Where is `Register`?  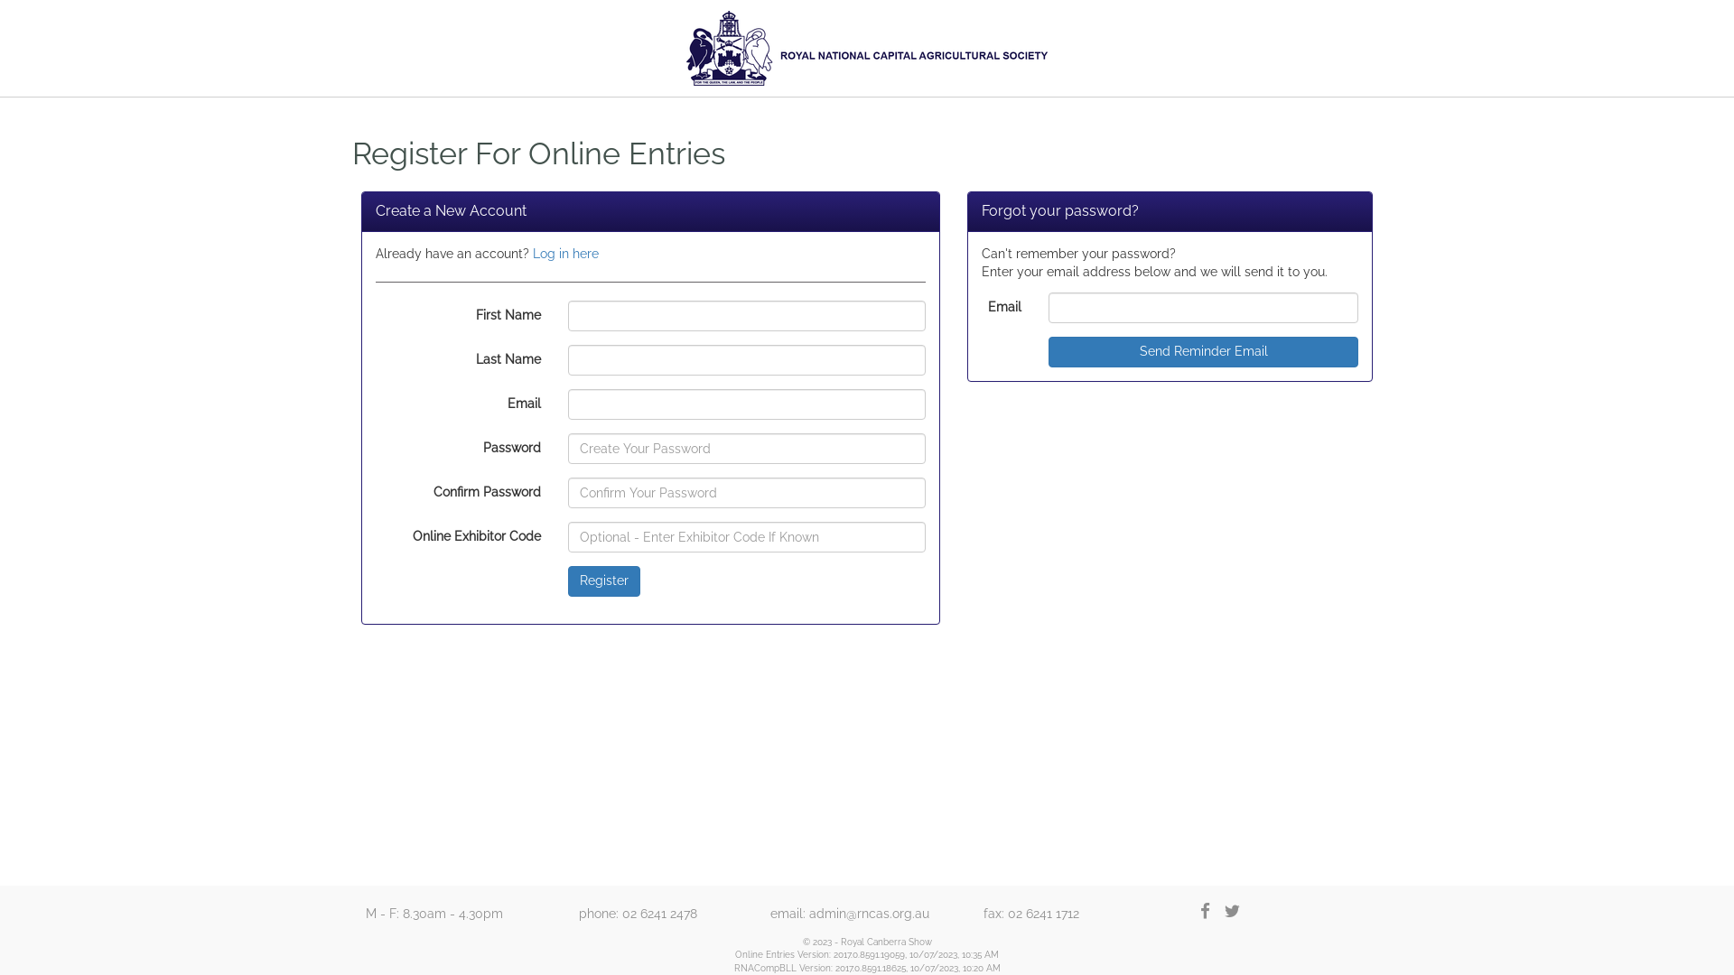 Register is located at coordinates (604, 581).